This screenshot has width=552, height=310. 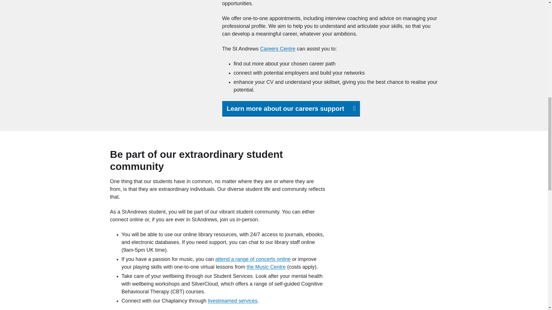 I want to click on livestreamed services, so click(x=233, y=301).